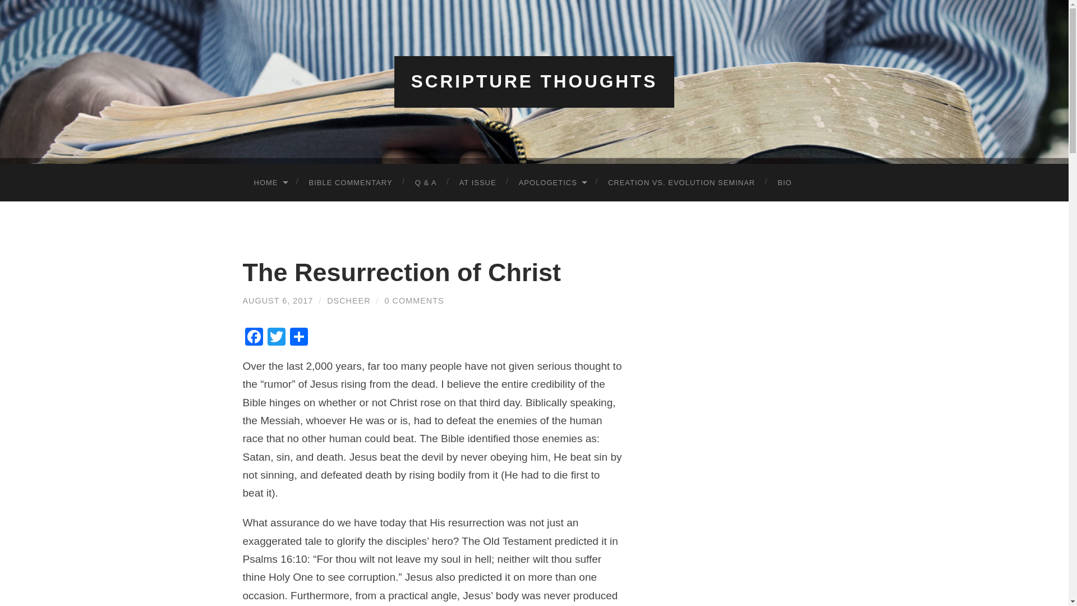 The image size is (1077, 606). I want to click on The Resurrection of Christ, so click(402, 272).